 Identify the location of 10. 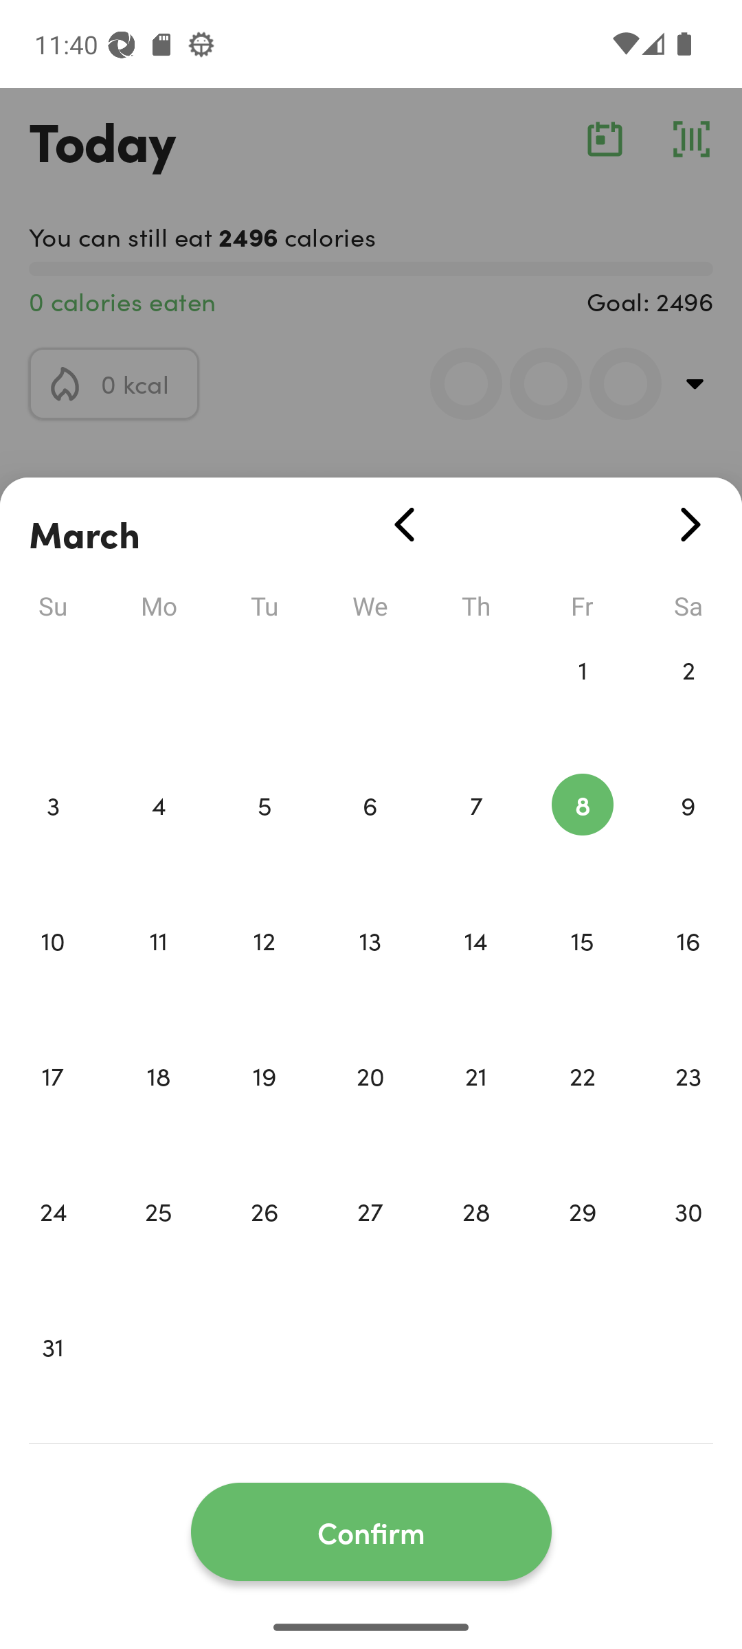
(53, 969).